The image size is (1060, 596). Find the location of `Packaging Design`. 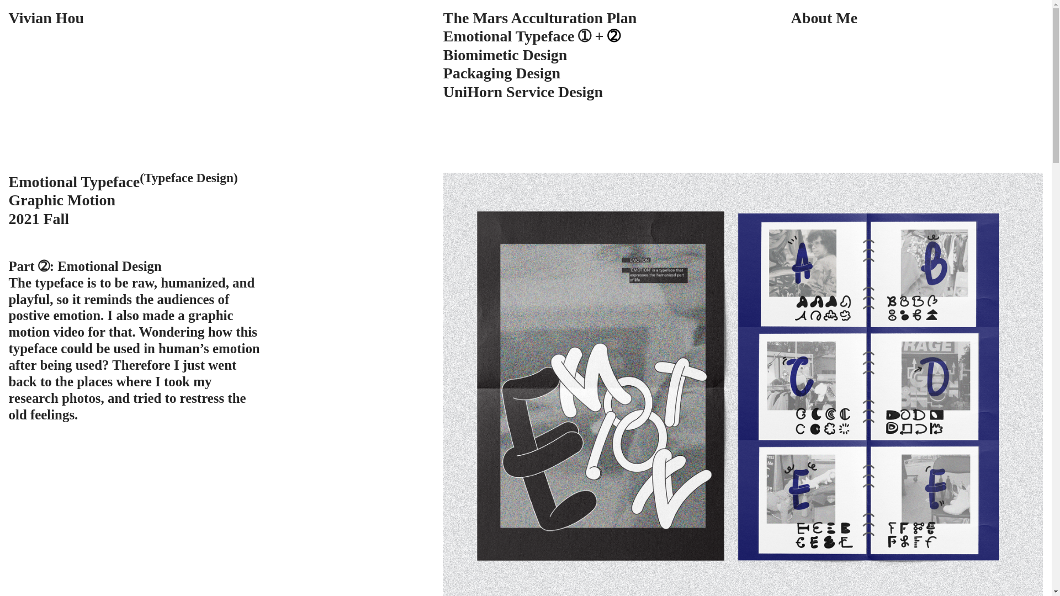

Packaging Design is located at coordinates (501, 73).